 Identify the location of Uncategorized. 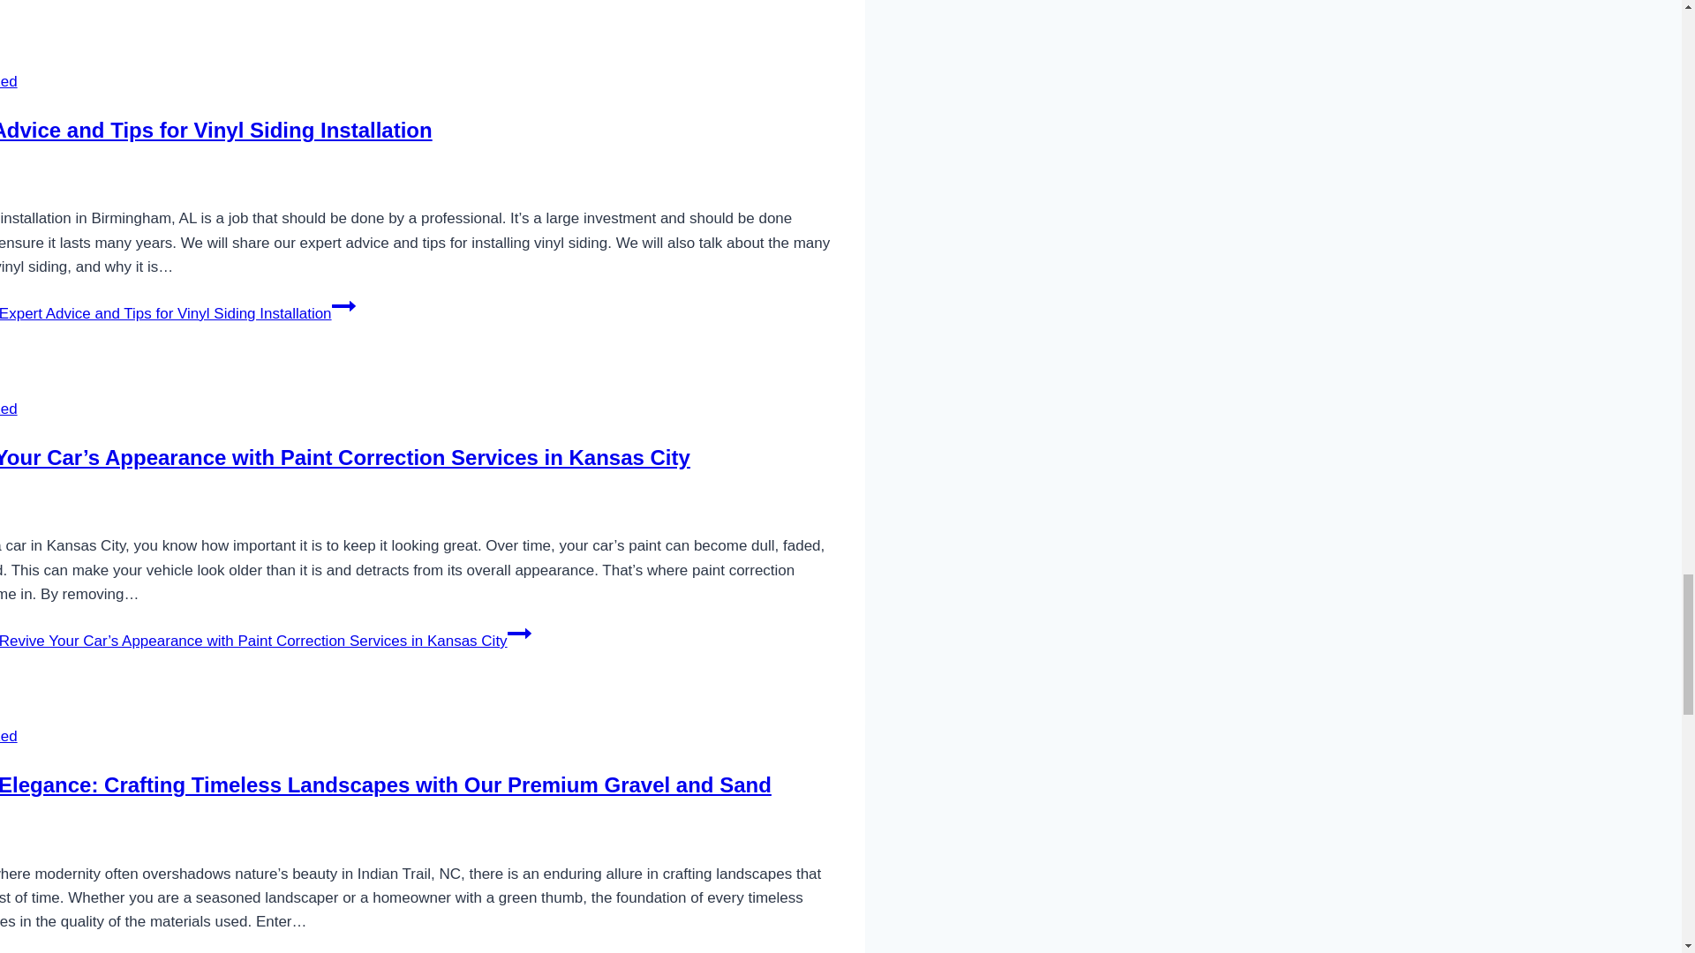
(9, 736).